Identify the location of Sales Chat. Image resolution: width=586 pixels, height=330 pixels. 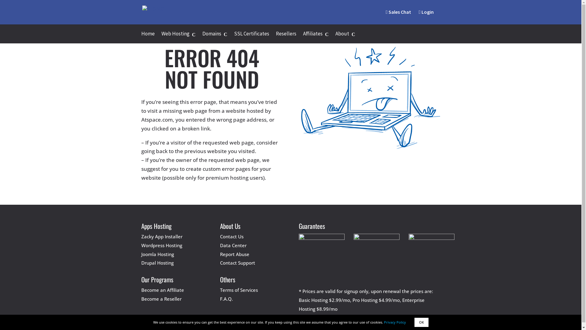
(399, 17).